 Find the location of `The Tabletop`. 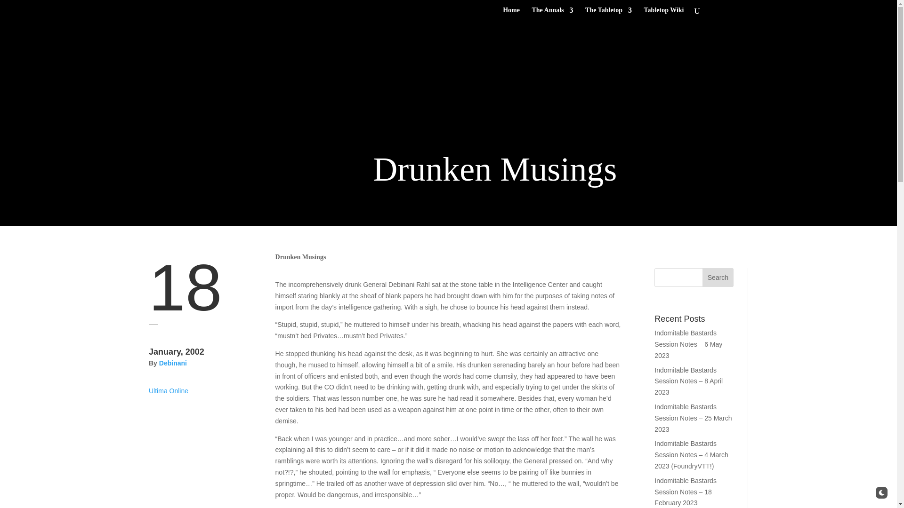

The Tabletop is located at coordinates (608, 14).